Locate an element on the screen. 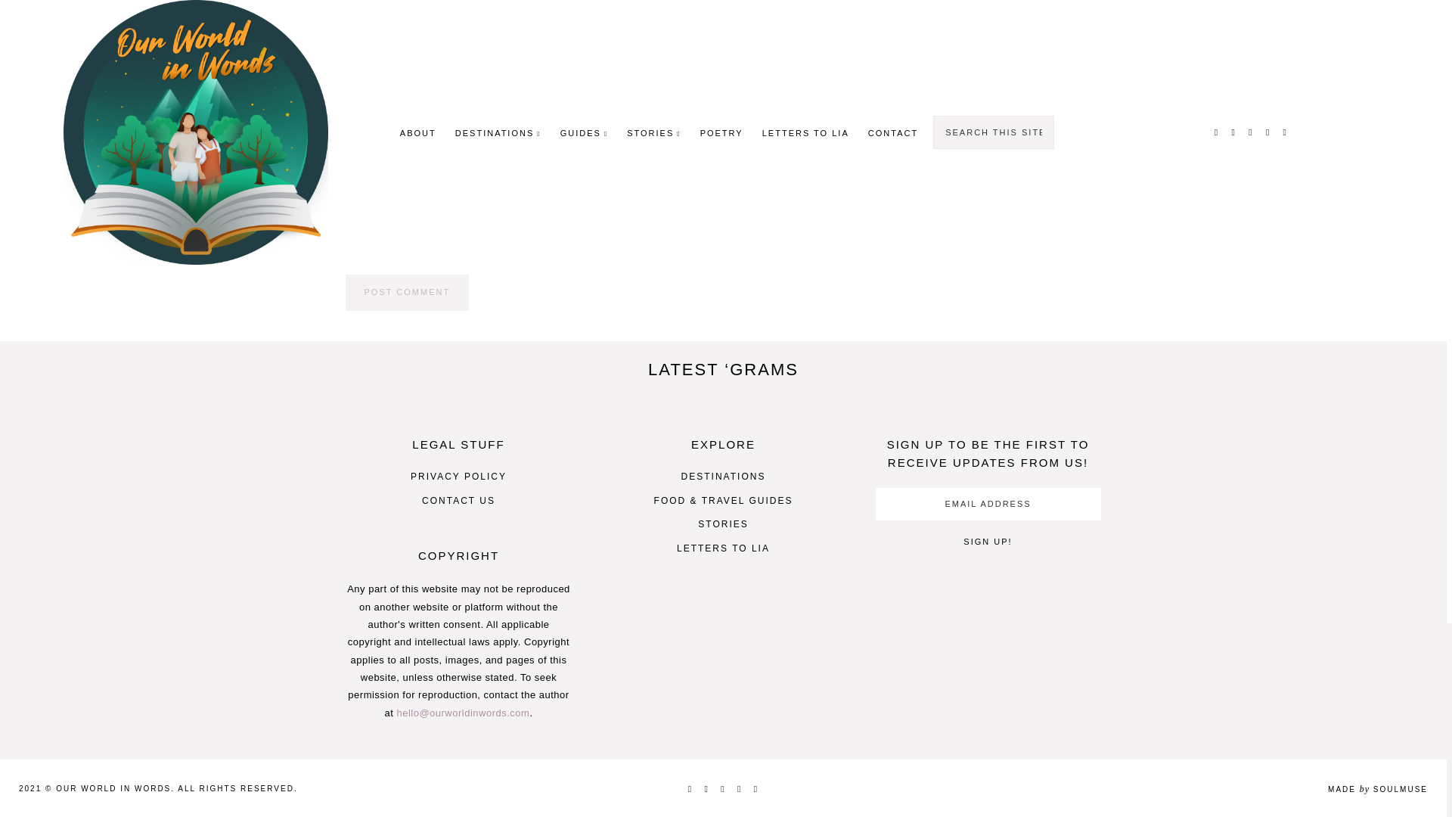  yes is located at coordinates (349, 239).